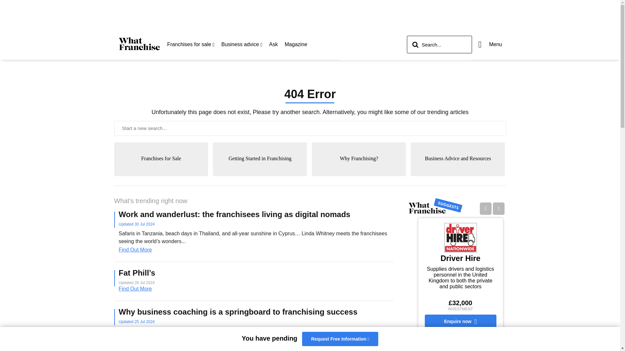 The image size is (625, 351). I want to click on Ask, so click(273, 44).